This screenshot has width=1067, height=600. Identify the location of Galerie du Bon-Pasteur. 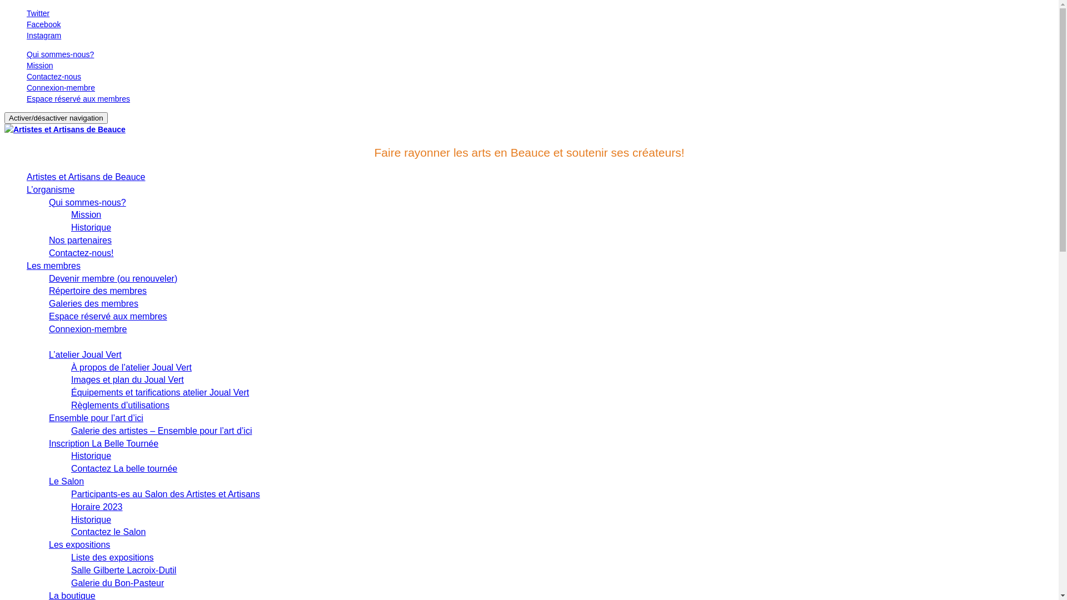
(118, 583).